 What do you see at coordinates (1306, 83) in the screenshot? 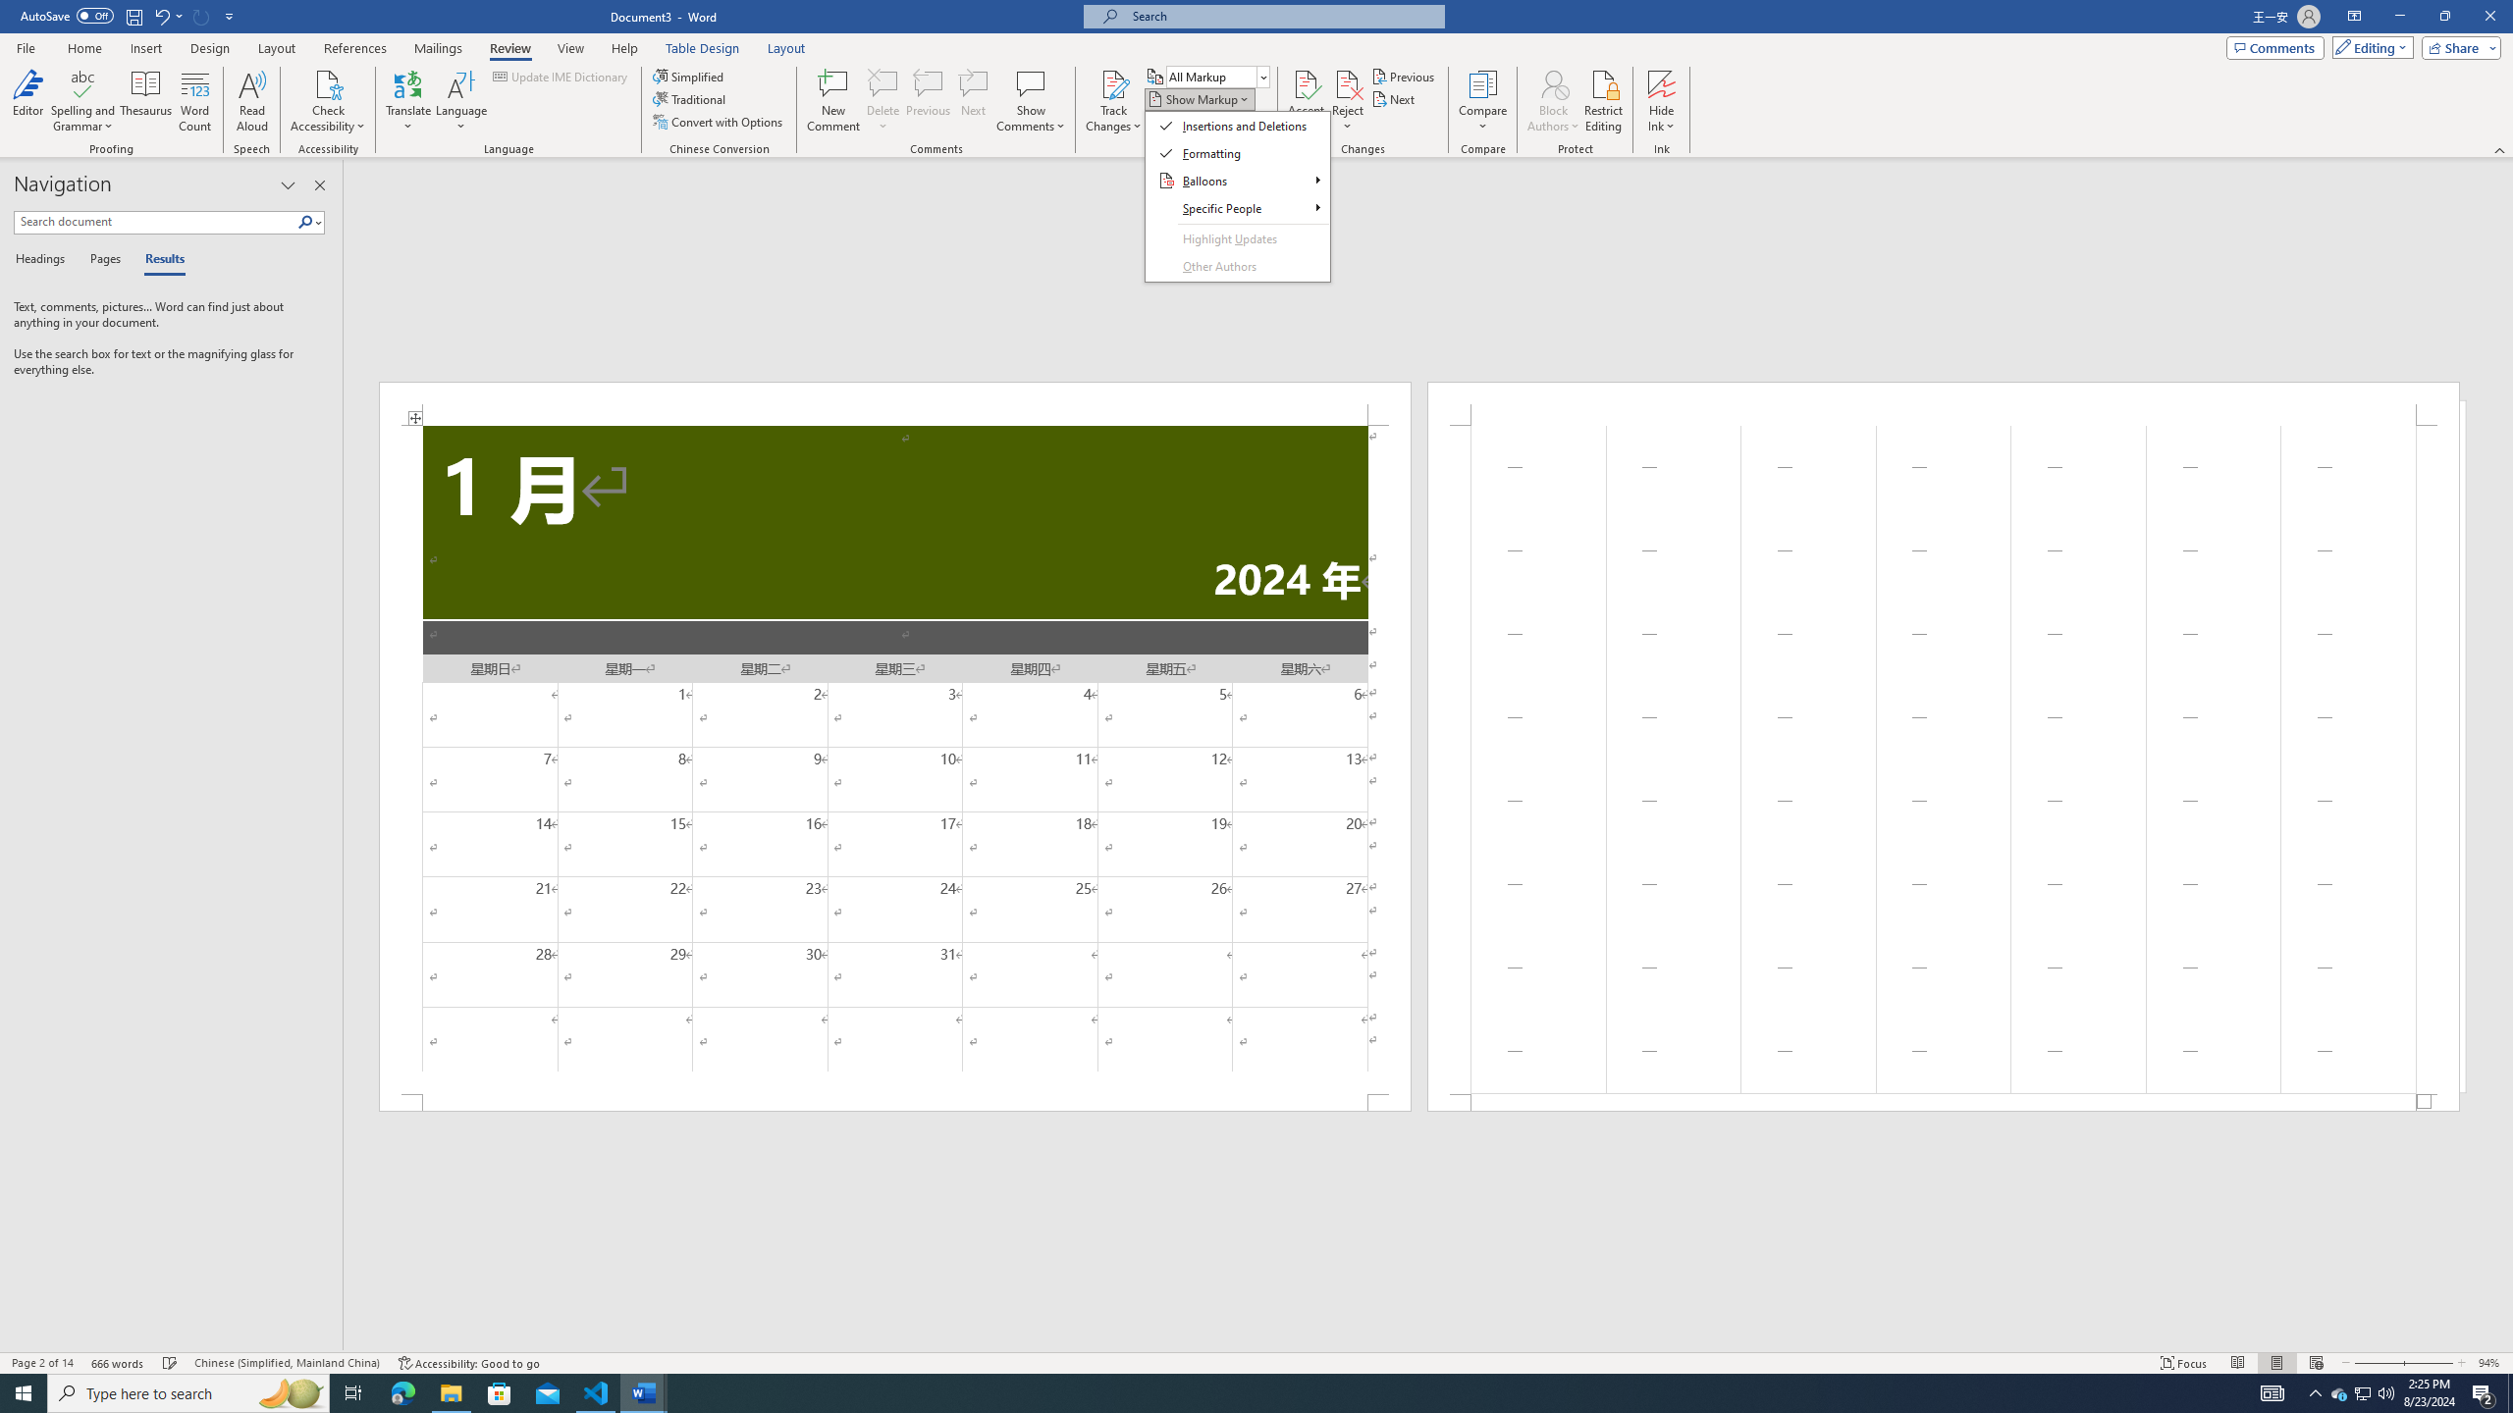
I see `Accept and Move to Next` at bounding box center [1306, 83].